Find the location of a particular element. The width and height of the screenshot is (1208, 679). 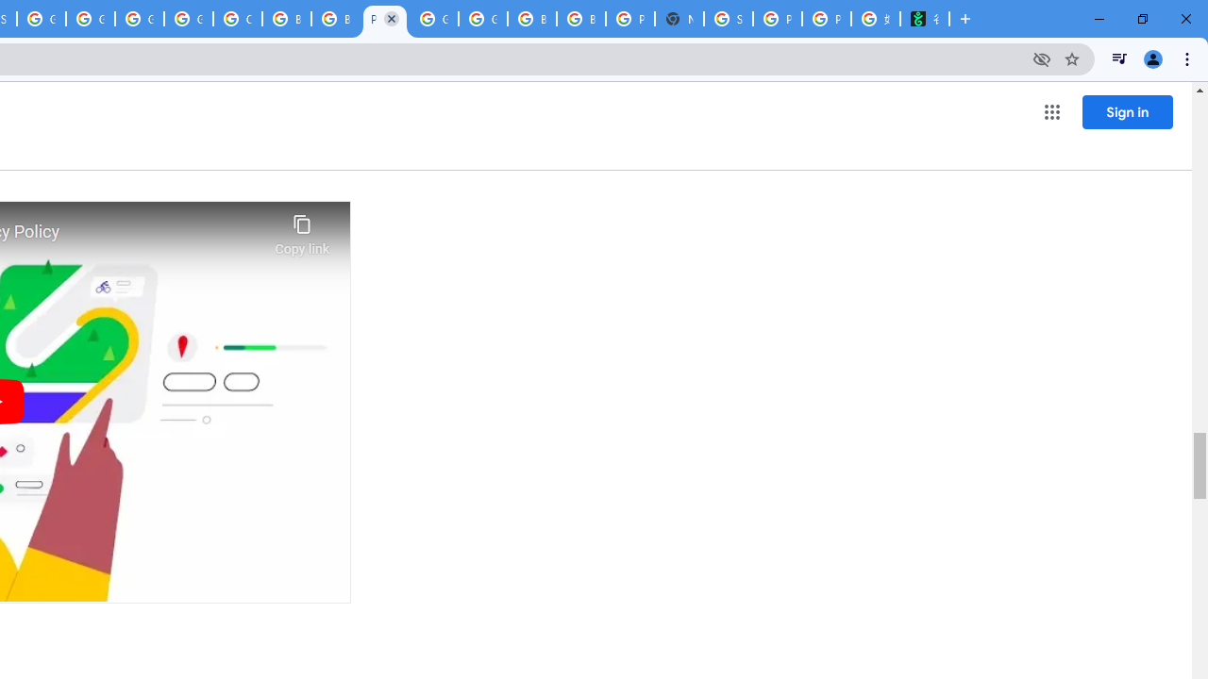

Browse Chrome as a guest - Computer - Google Chrome Help is located at coordinates (532, 19).